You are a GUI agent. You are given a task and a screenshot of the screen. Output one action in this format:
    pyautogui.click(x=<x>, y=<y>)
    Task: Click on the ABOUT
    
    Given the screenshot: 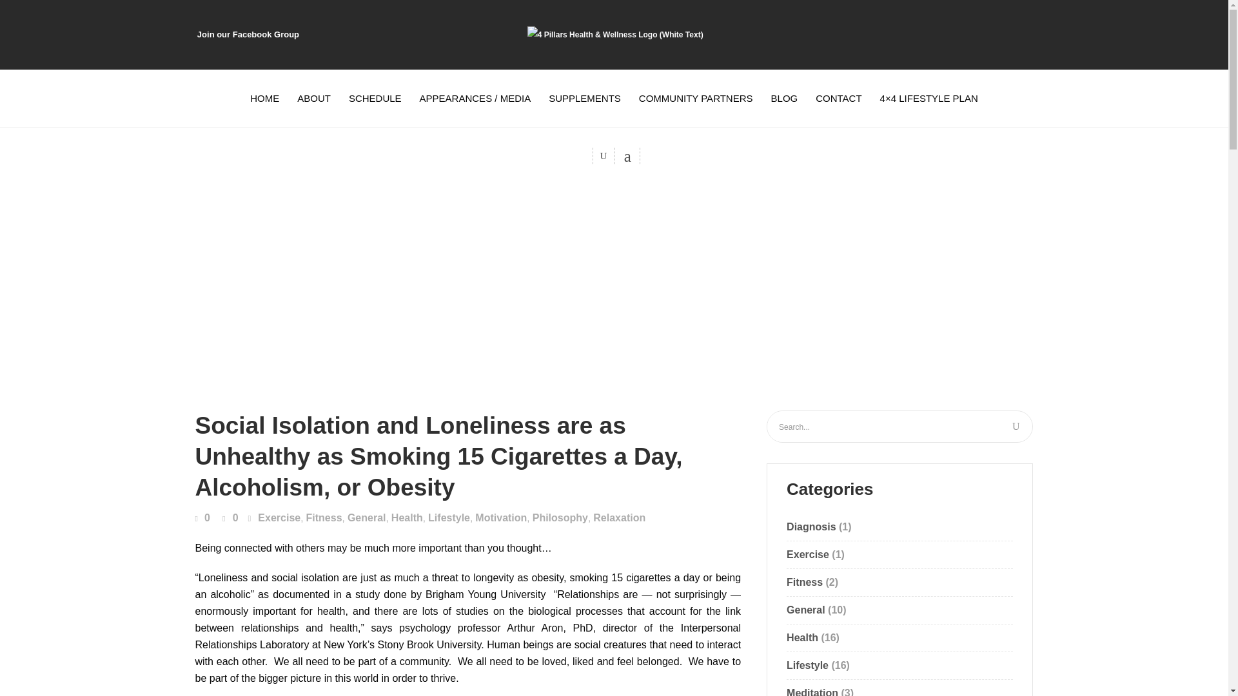 What is the action you would take?
    pyautogui.click(x=313, y=98)
    